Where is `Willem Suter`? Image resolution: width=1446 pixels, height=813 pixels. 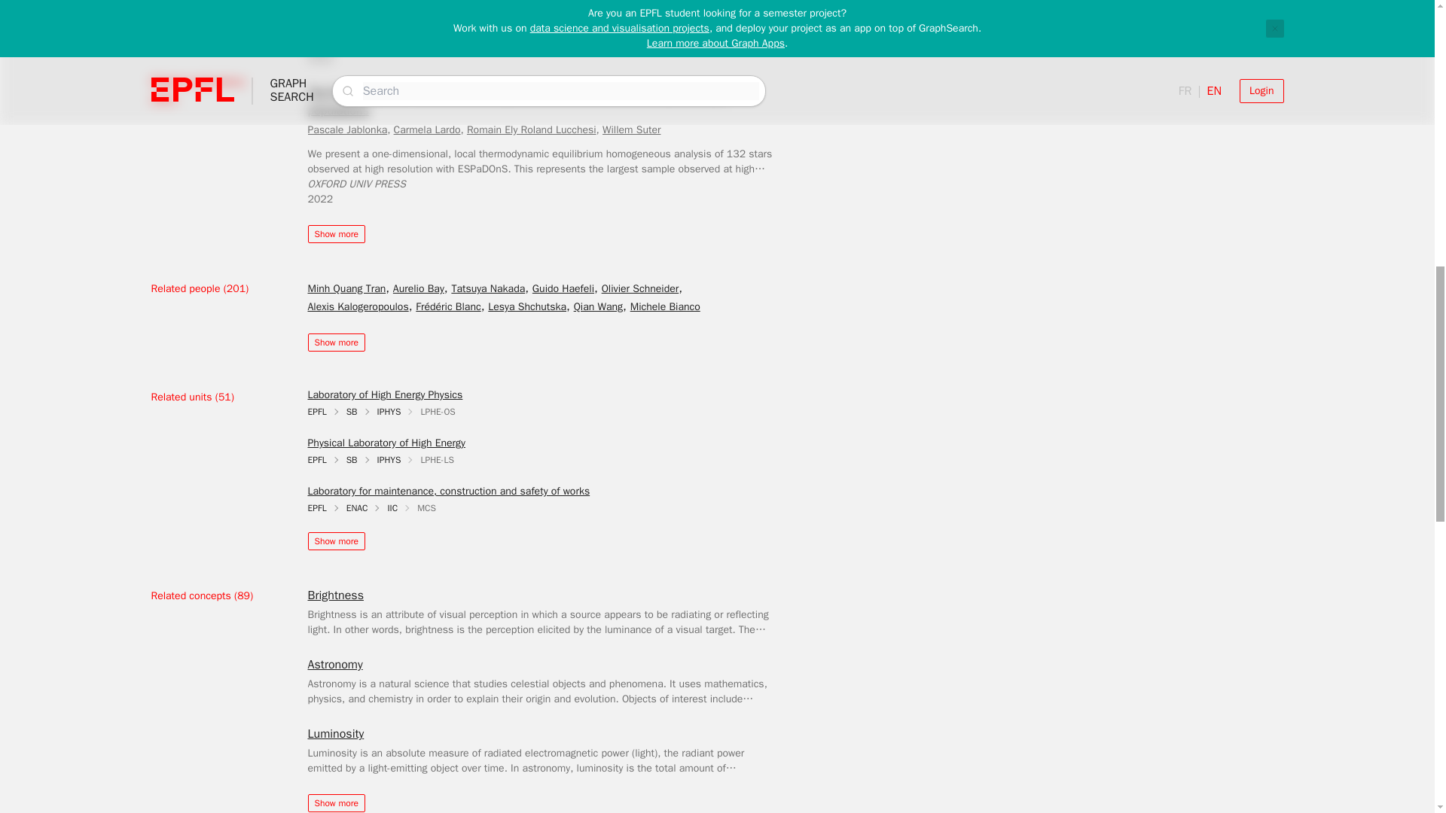
Willem Suter is located at coordinates (631, 129).